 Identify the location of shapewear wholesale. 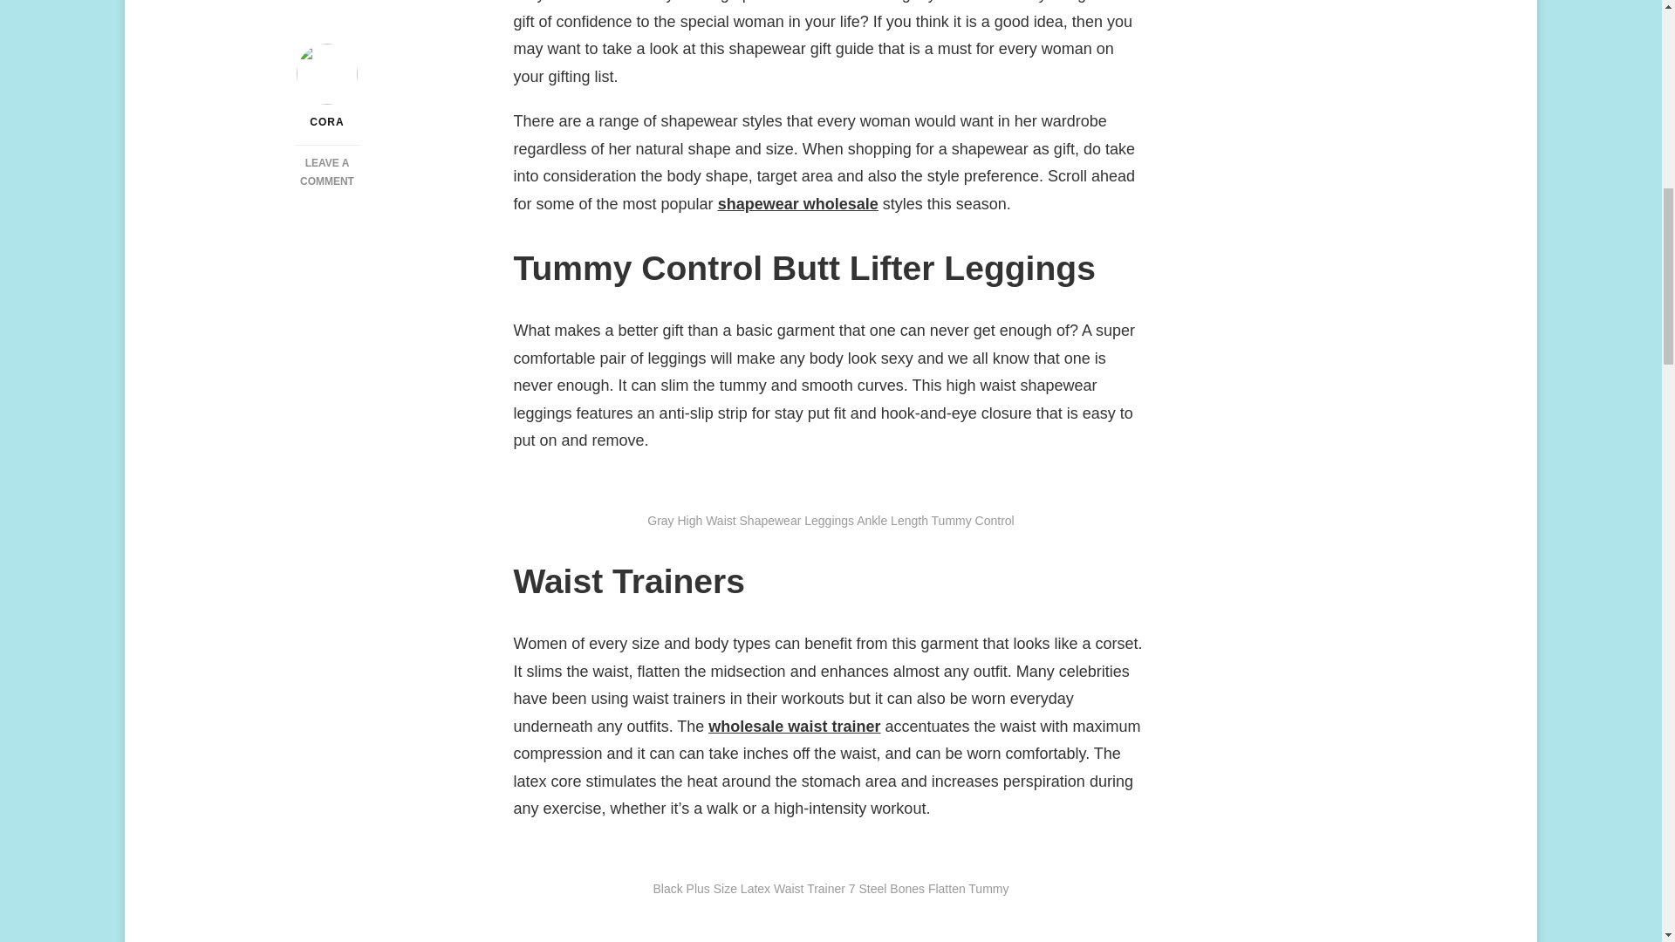
(326, 109).